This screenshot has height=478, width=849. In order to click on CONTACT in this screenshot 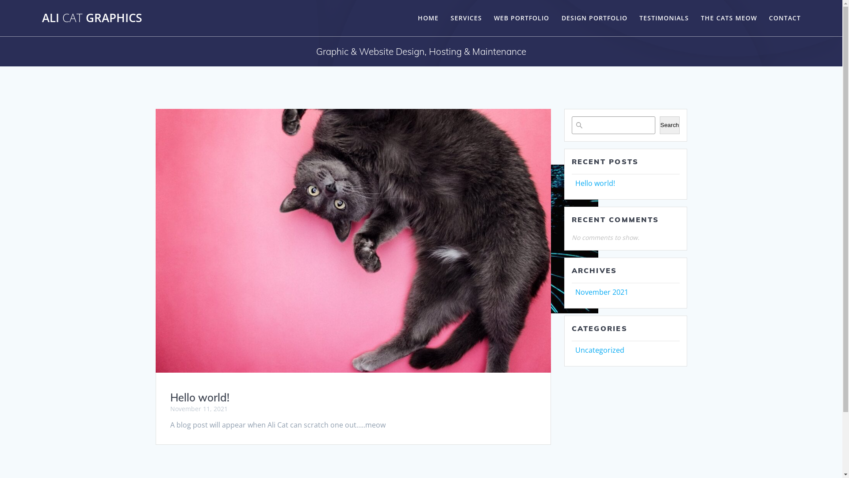, I will do `click(785, 18)`.